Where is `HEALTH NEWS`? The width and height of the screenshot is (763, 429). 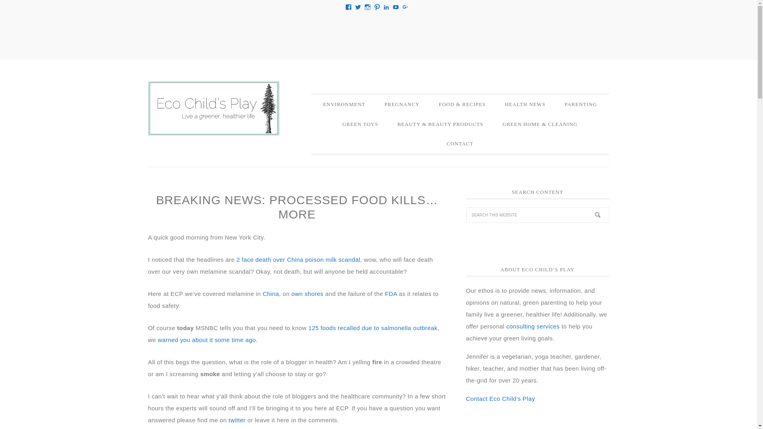
HEALTH NEWS is located at coordinates (525, 104).